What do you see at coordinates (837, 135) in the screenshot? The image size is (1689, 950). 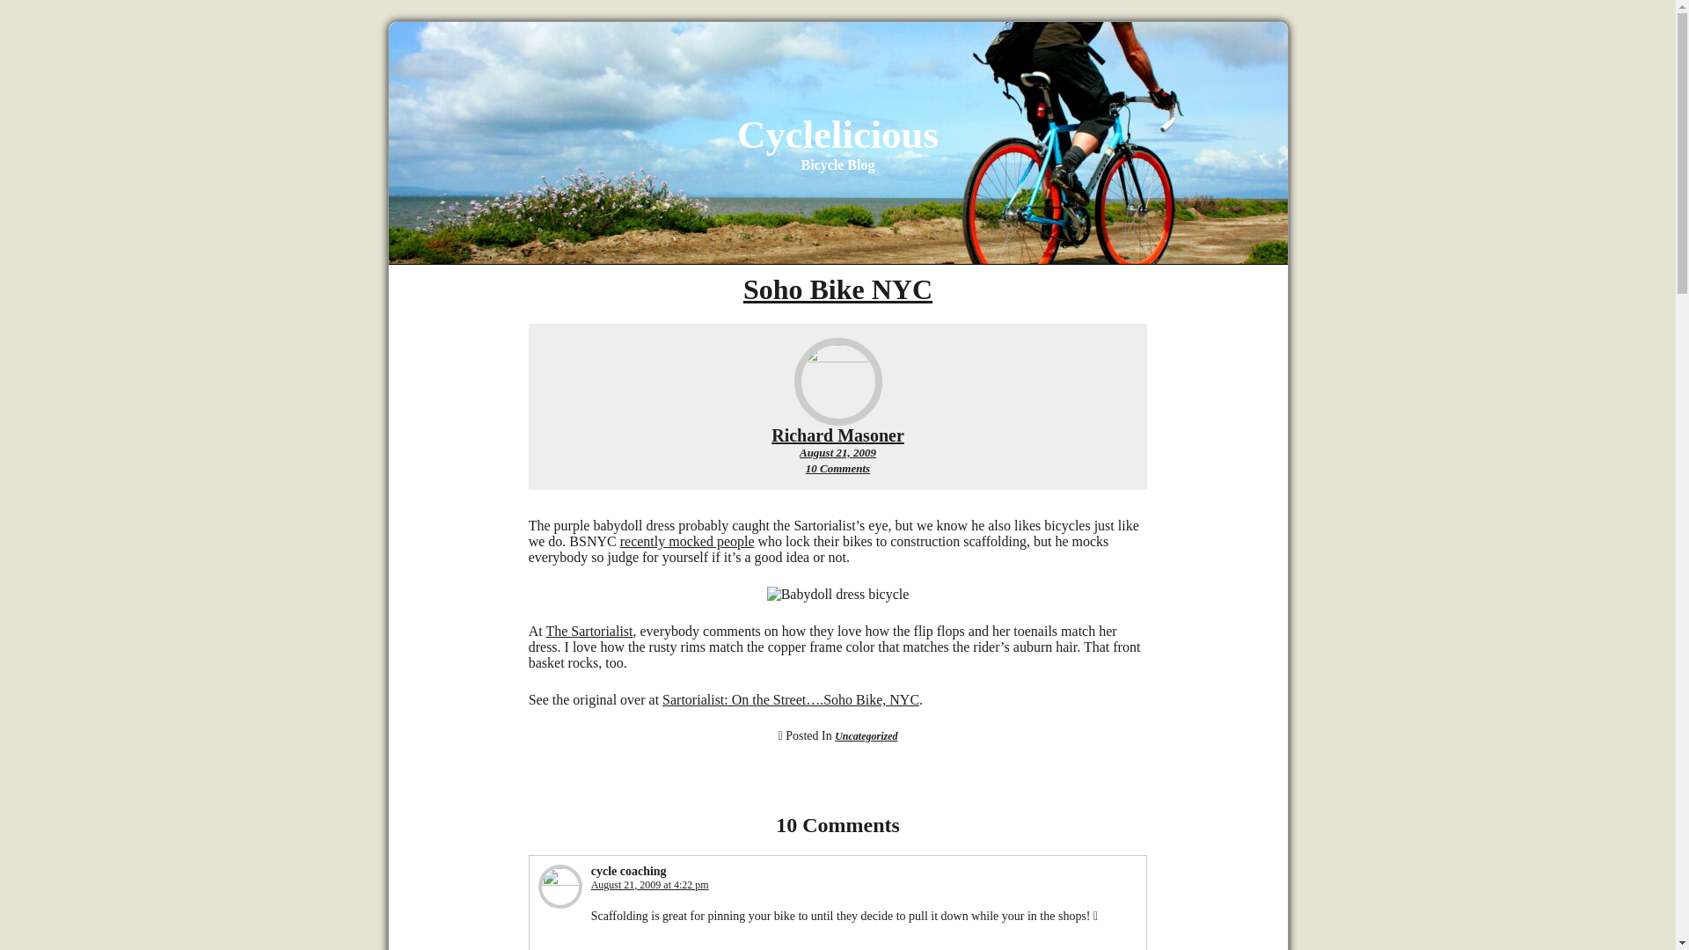 I see `The Sartorialist` at bounding box center [837, 135].